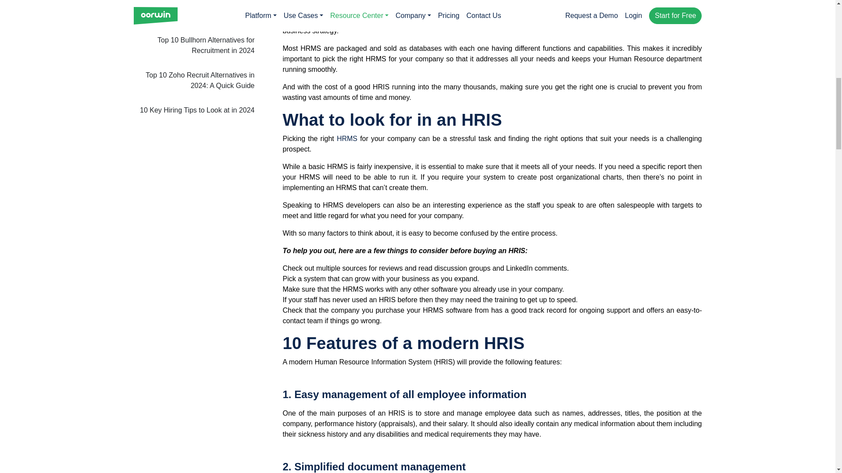  Describe the element at coordinates (193, 110) in the screenshot. I see `10 Key Hiring Tips to Look at in 2024` at that location.